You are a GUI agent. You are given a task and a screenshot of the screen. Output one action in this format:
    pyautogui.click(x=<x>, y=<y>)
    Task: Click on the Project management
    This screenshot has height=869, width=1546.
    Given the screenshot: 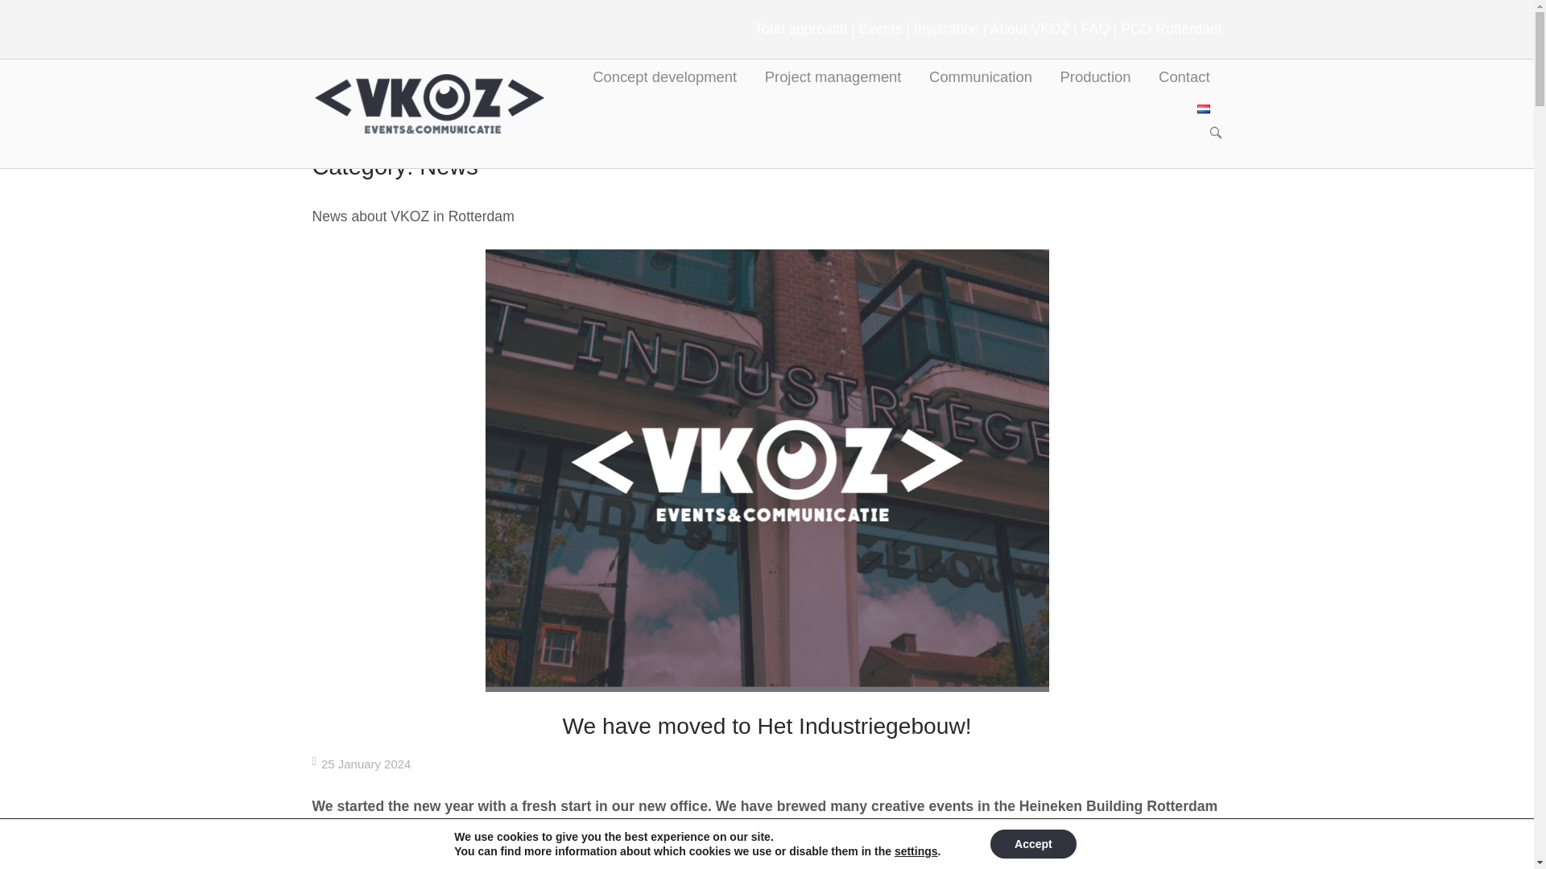 What is the action you would take?
    pyautogui.click(x=833, y=77)
    